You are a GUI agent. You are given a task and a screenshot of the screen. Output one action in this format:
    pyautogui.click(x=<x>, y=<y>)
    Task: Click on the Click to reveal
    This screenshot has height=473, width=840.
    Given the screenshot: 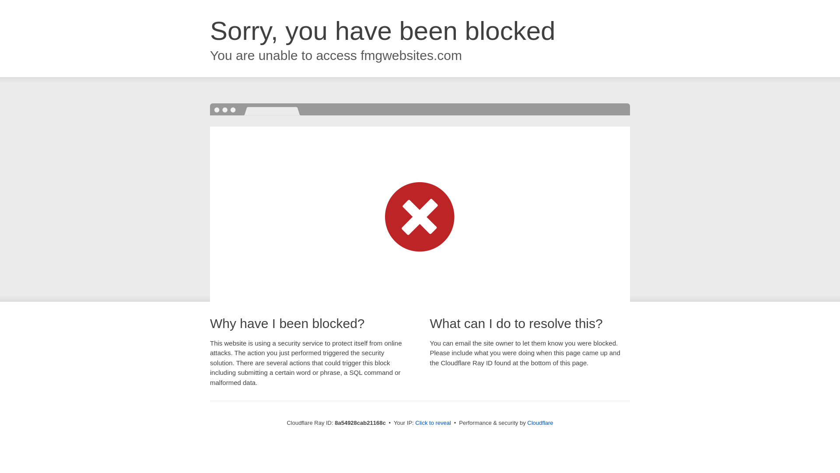 What is the action you would take?
    pyautogui.click(x=433, y=423)
    